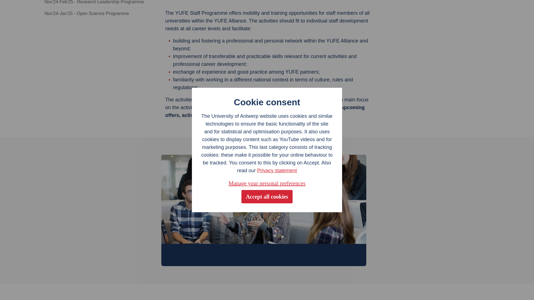 The width and height of the screenshot is (534, 300). I want to click on Accept all cookies, so click(267, 76).